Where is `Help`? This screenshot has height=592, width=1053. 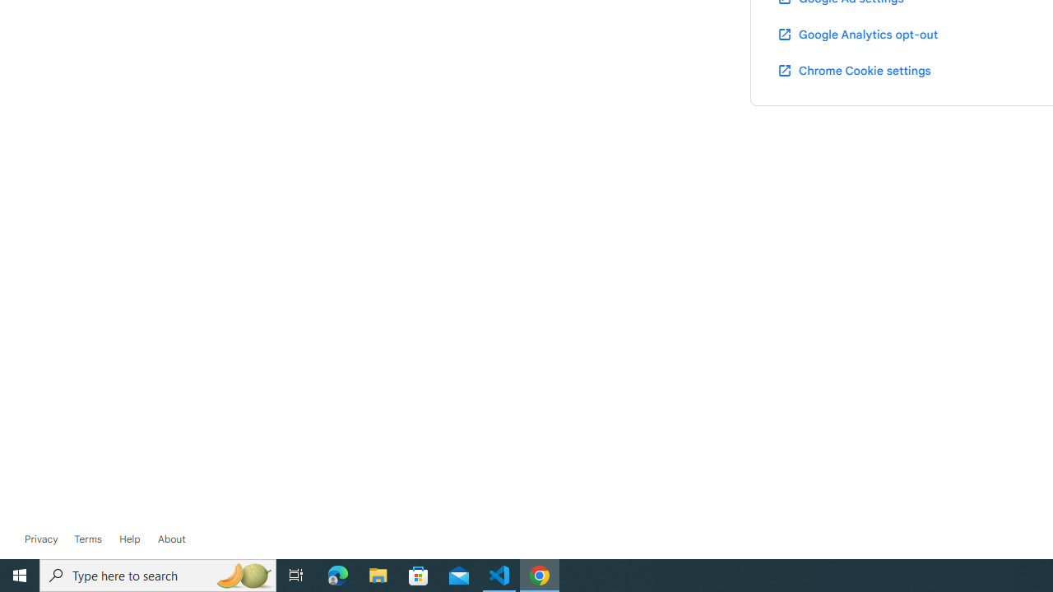
Help is located at coordinates (130, 539).